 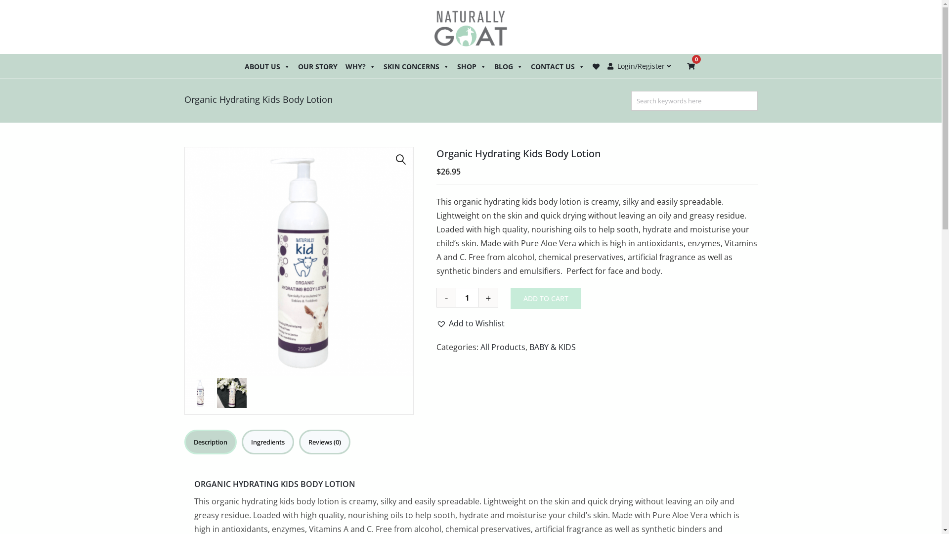 I want to click on ABOUT US, so click(x=267, y=67).